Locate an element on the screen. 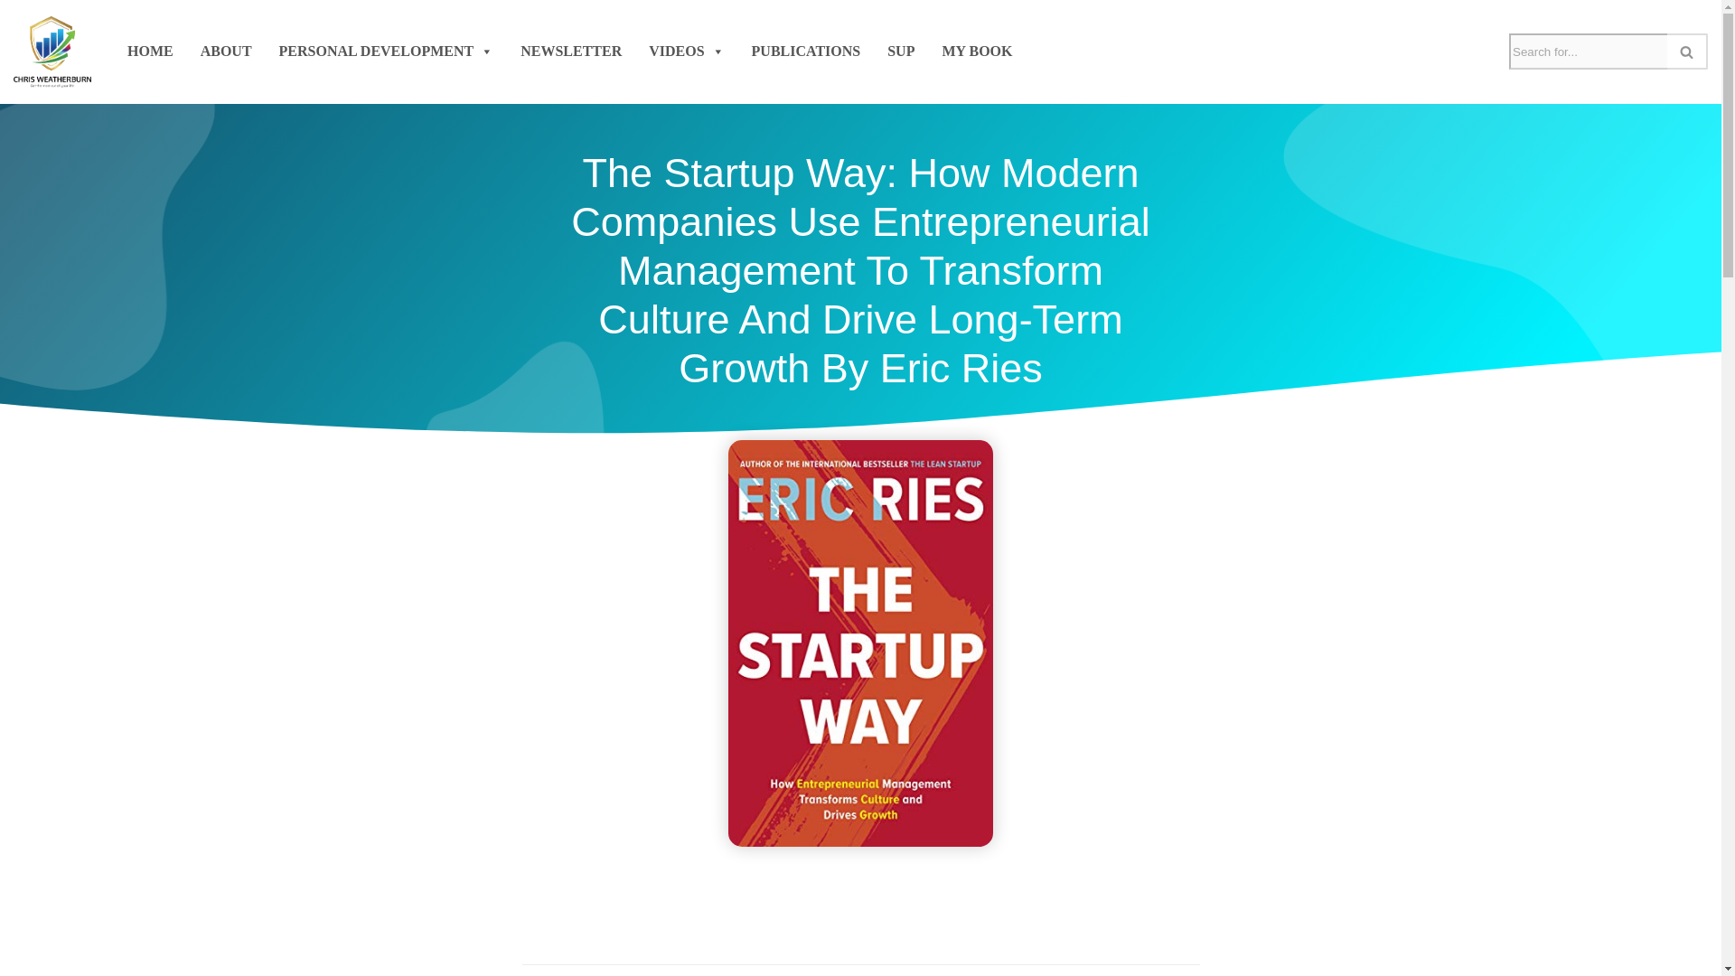 This screenshot has width=1735, height=976. Skip to content is located at coordinates (14, 38).